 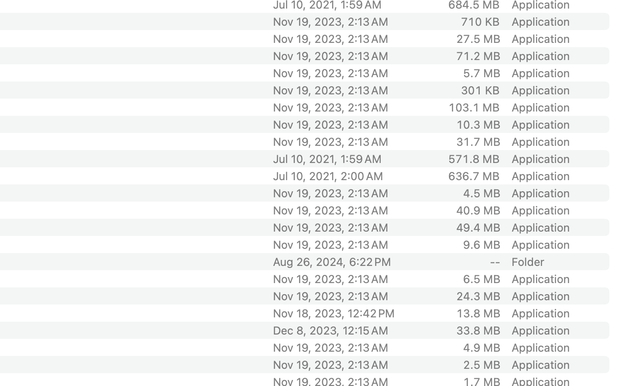 I want to click on 571.8 MB, so click(x=474, y=159).